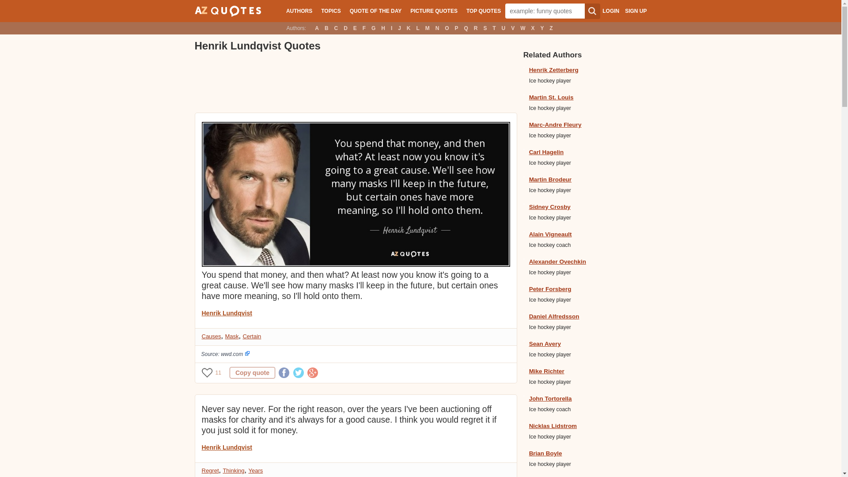  Describe the element at coordinates (375, 11) in the screenshot. I see `QUOTE OF THE DAY` at that location.